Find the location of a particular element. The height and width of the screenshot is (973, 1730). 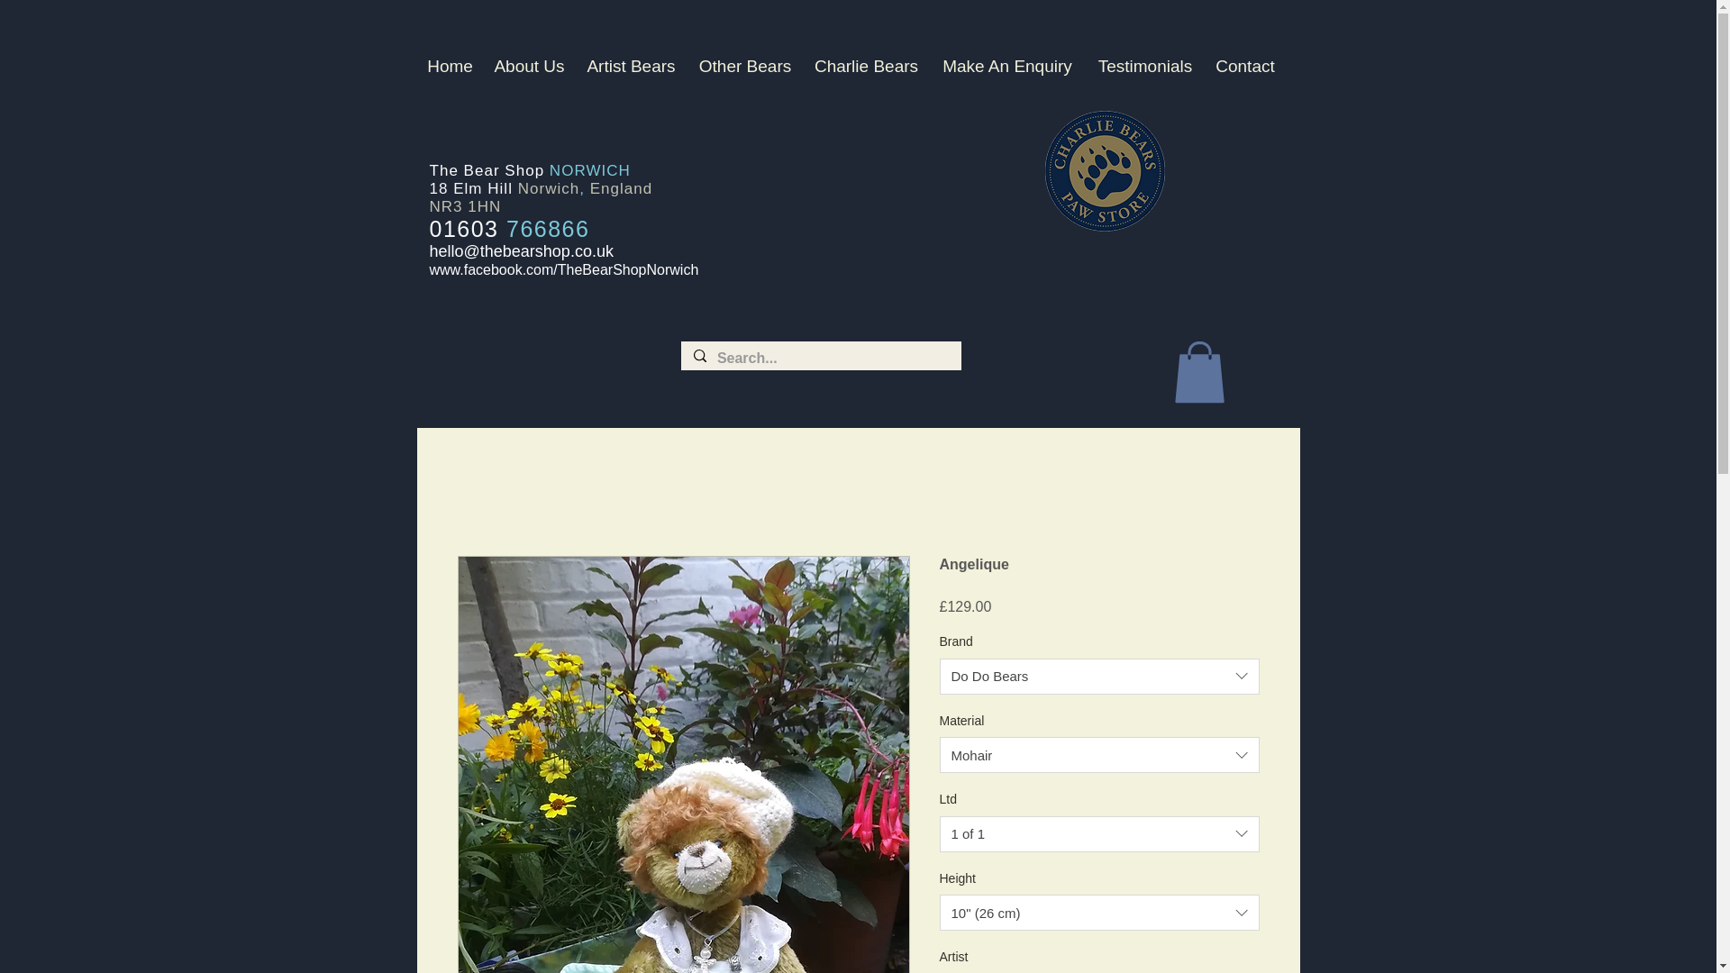

Artist Bears is located at coordinates (631, 67).